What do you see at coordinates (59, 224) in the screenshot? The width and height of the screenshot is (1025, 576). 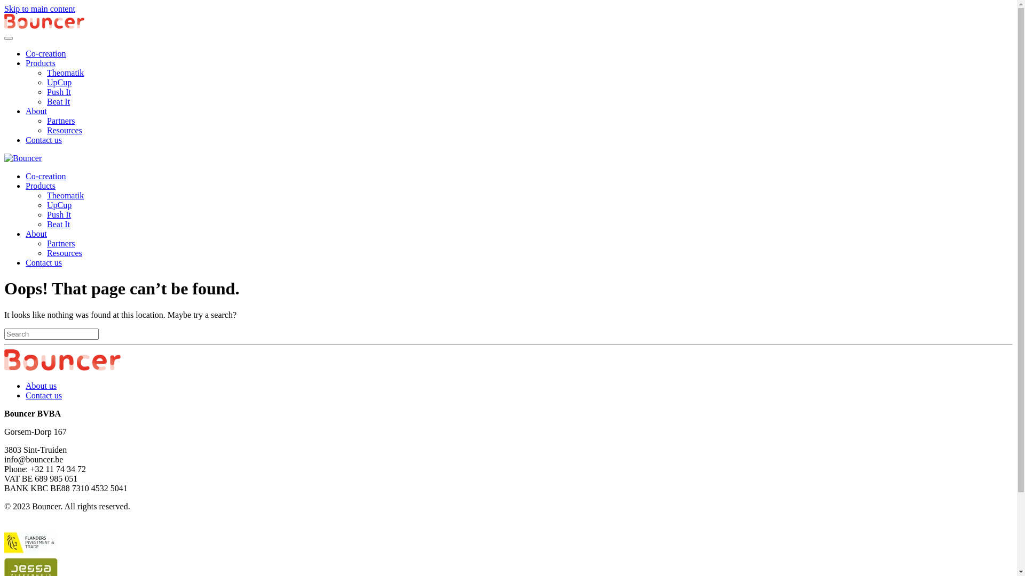 I see `Beat It` at bounding box center [59, 224].